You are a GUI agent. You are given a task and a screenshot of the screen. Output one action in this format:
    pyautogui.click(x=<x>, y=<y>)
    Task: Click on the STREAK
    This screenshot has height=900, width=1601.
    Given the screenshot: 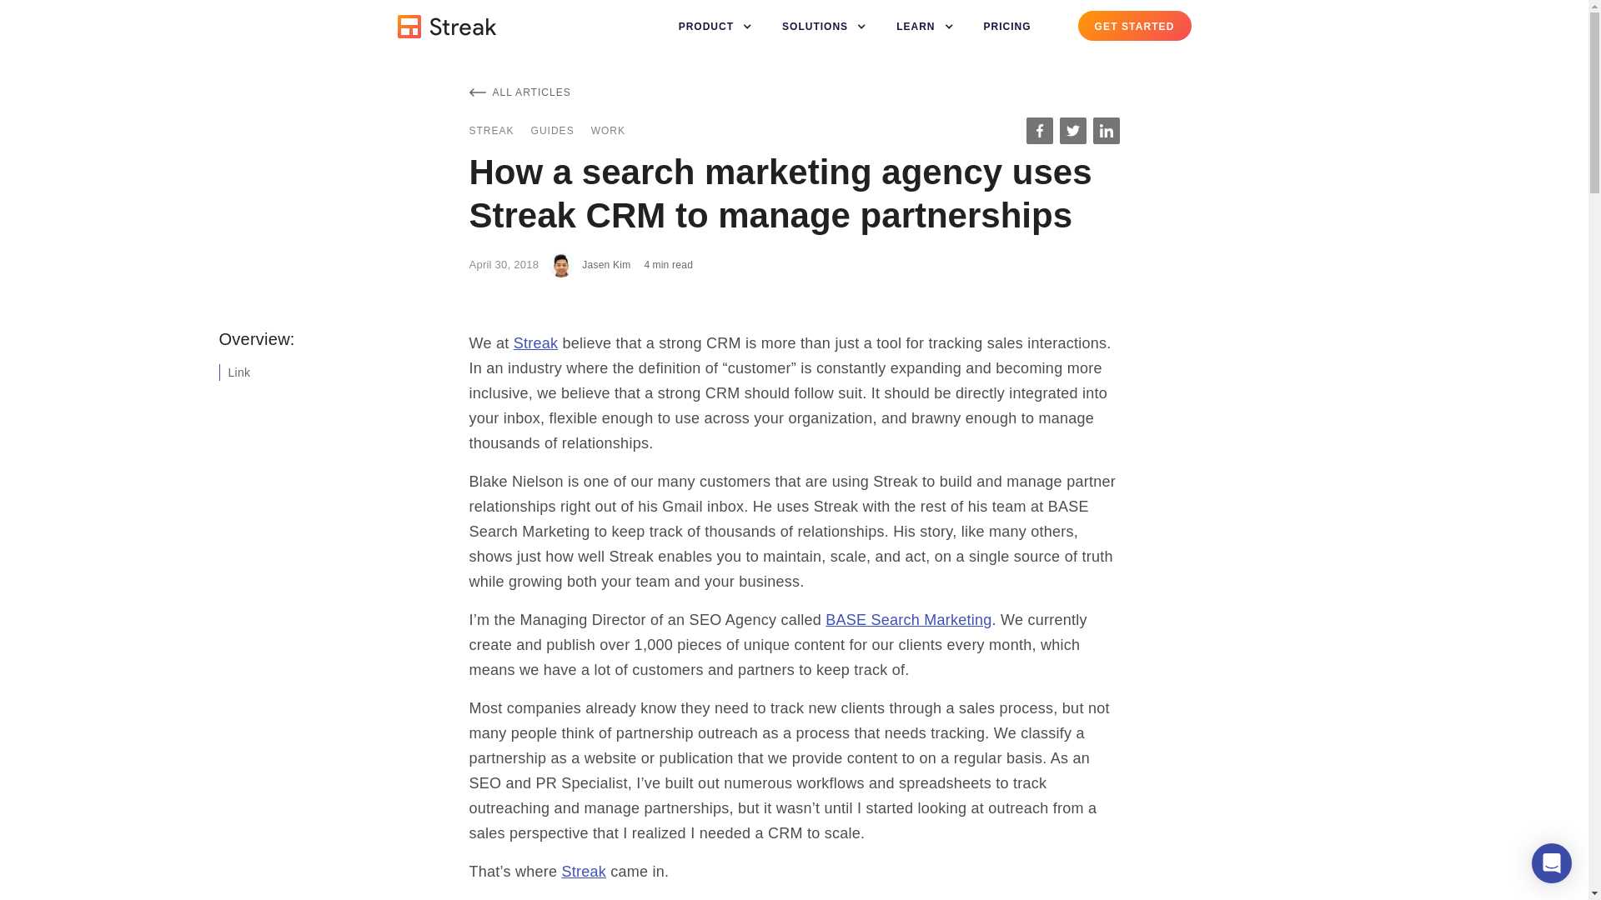 What is the action you would take?
    pyautogui.click(x=491, y=130)
    